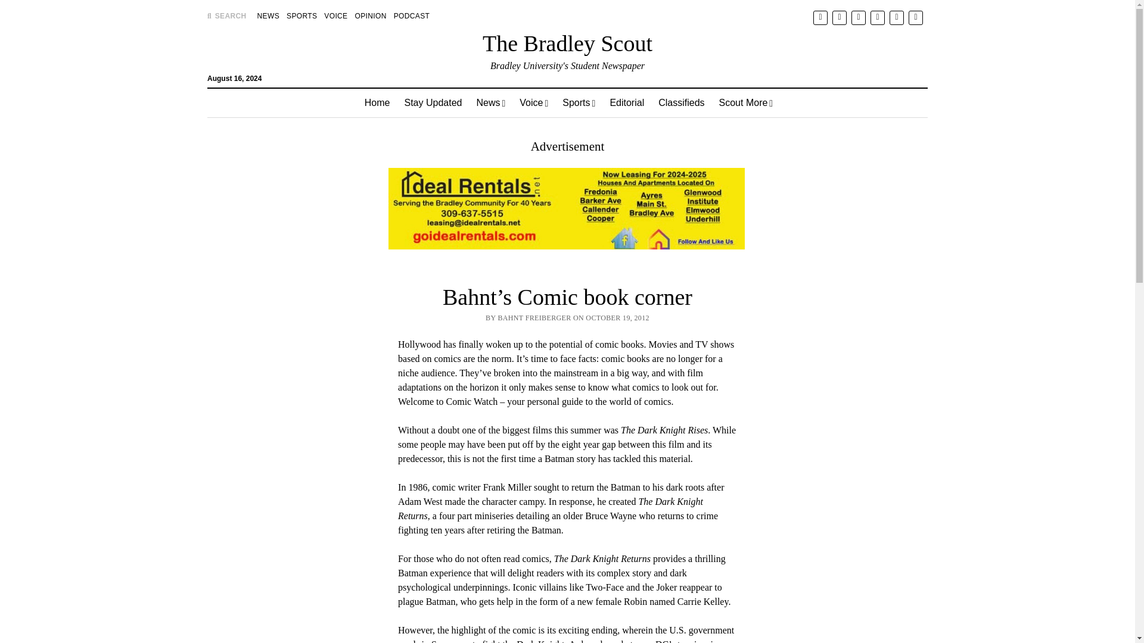  Describe the element at coordinates (567, 43) in the screenshot. I see `The Bradley Scout` at that location.